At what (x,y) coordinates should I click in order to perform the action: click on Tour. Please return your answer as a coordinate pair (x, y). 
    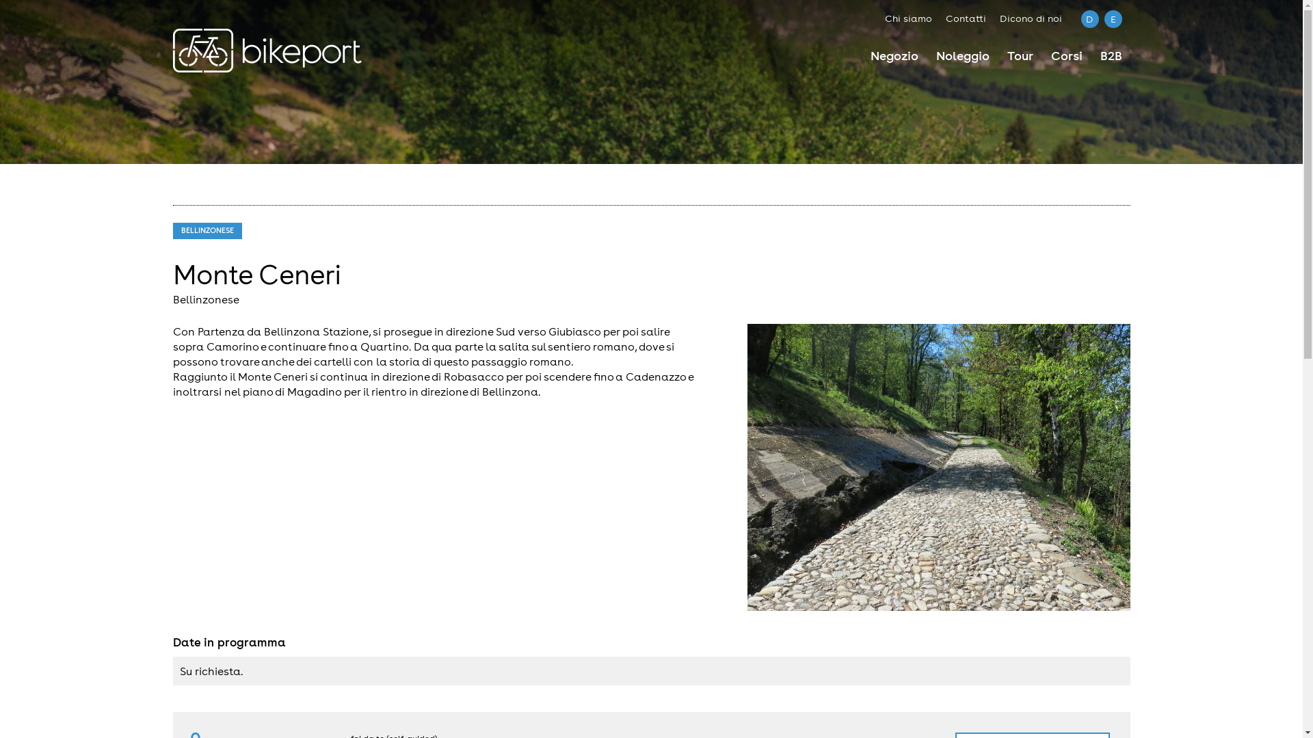
    Looking at the image, I should click on (1020, 57).